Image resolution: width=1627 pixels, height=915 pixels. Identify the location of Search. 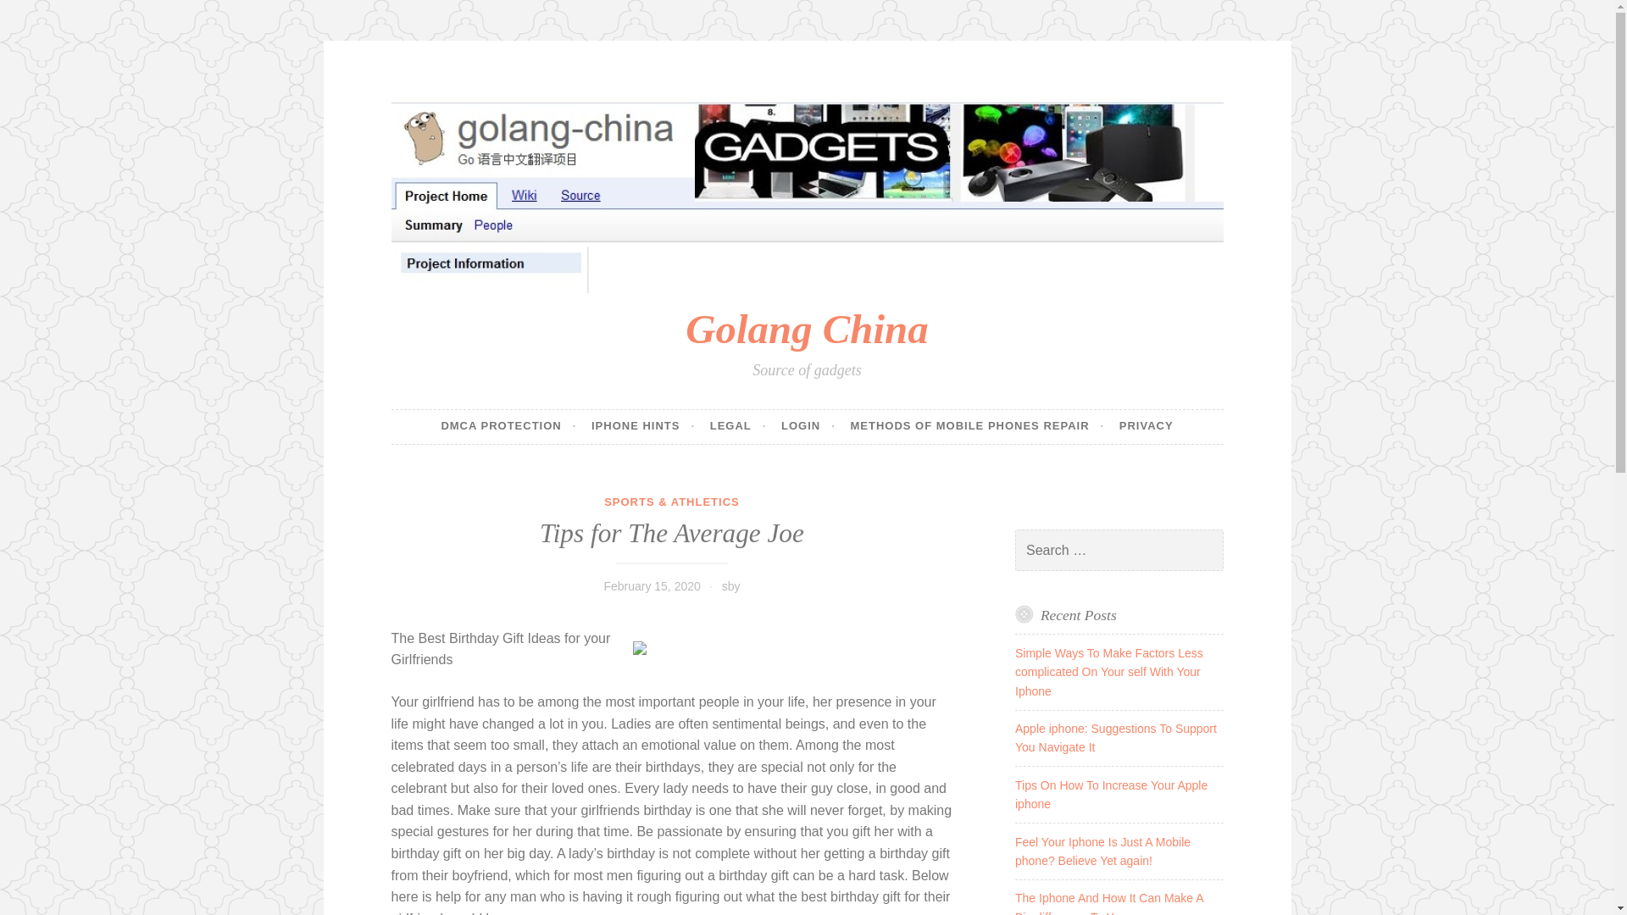
(37, 15).